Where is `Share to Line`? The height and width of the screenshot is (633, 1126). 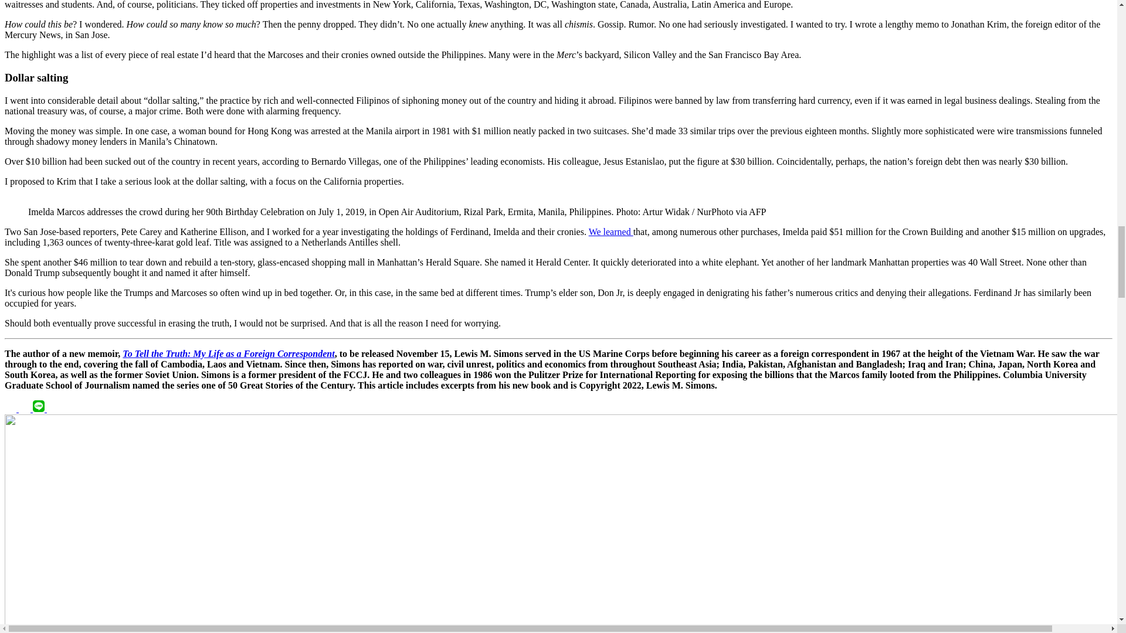
Share to Line is located at coordinates (40, 409).